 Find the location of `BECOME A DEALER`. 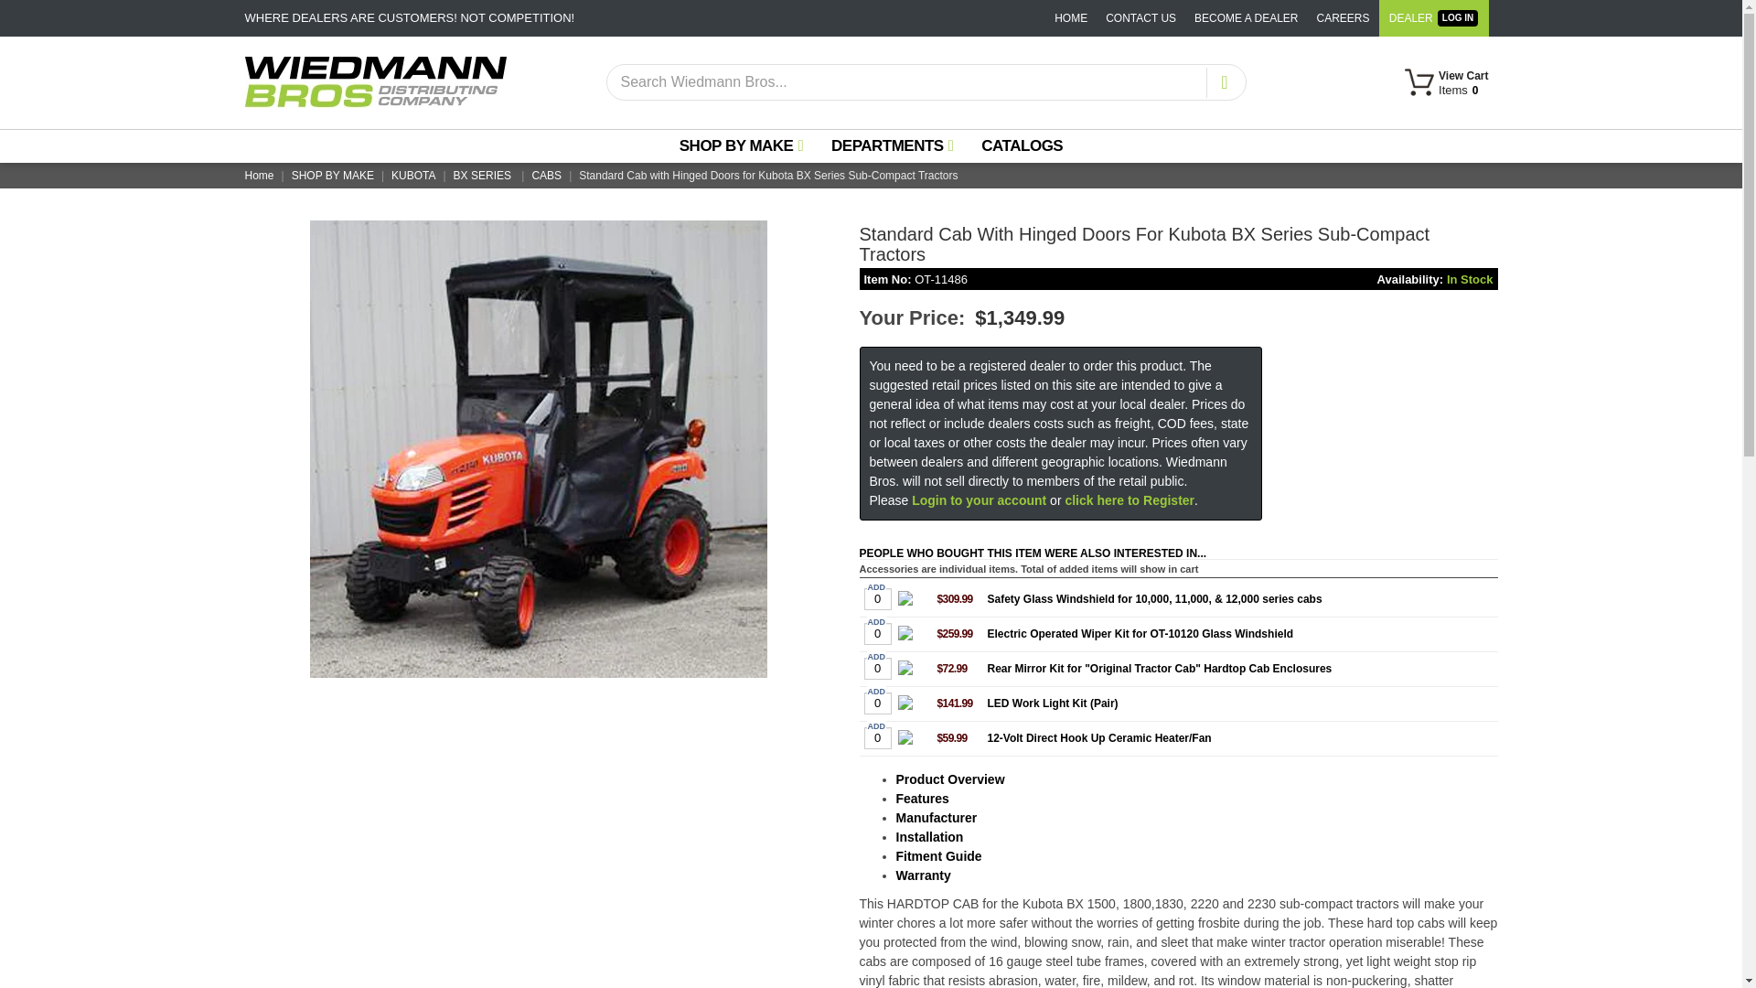

BECOME A DEALER is located at coordinates (1246, 18).